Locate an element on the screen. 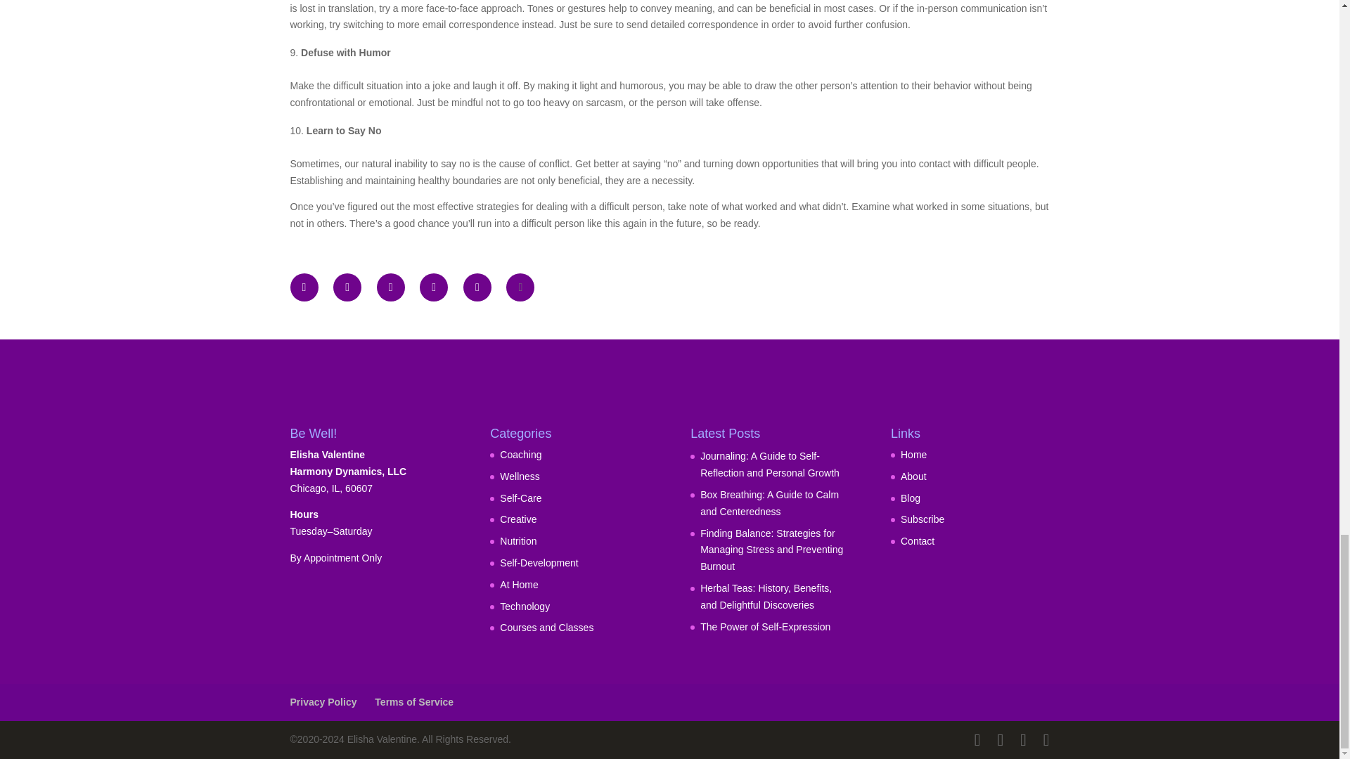  Journaling: A Guide to Self-Reflection and Personal Growth is located at coordinates (770, 465).